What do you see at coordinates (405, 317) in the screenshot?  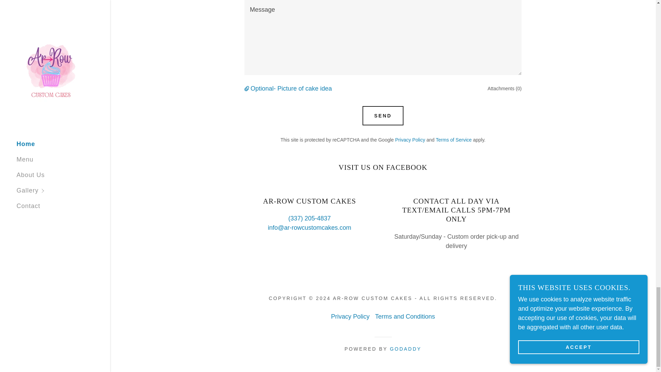 I see `Terms and Conditions` at bounding box center [405, 317].